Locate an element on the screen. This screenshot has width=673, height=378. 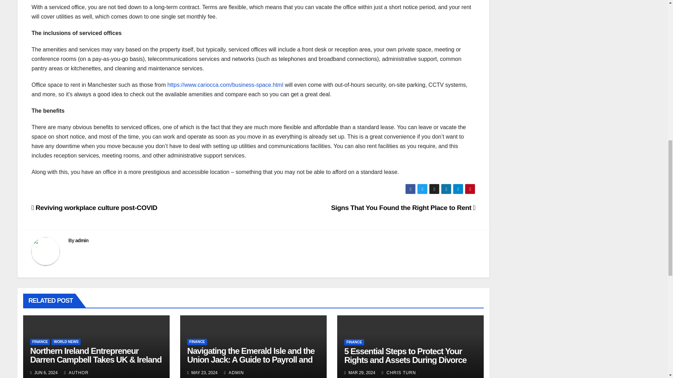
CHRIS TURN is located at coordinates (399, 373).